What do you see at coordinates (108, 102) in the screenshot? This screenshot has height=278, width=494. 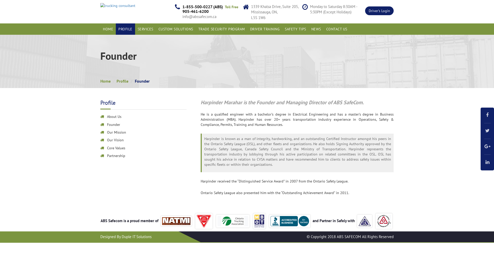 I see `Profile` at bounding box center [108, 102].